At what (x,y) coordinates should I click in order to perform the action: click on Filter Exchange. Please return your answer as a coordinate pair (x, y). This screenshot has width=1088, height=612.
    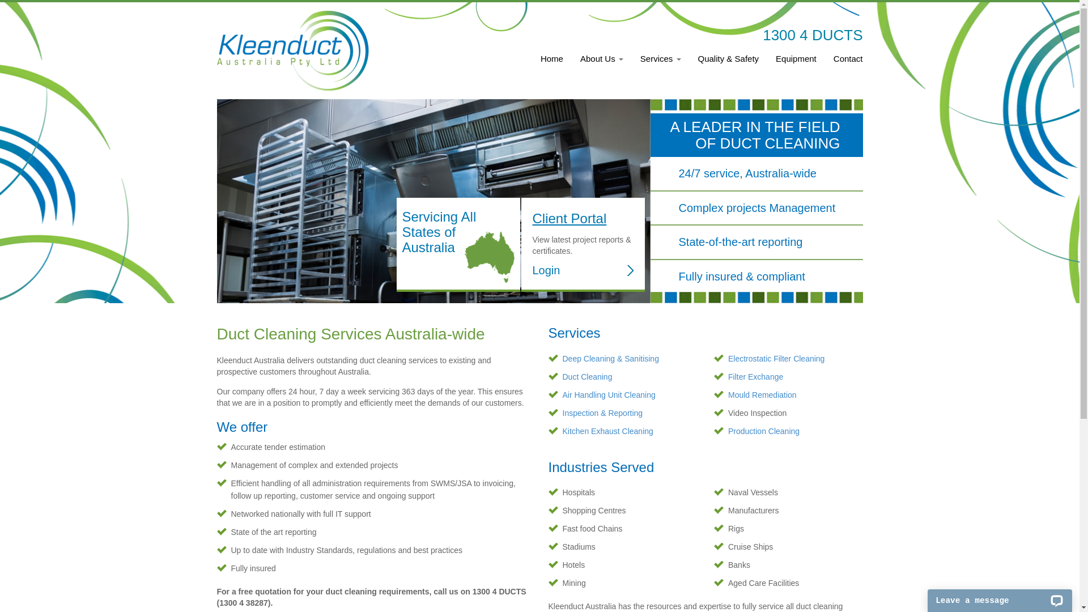
    Looking at the image, I should click on (756, 377).